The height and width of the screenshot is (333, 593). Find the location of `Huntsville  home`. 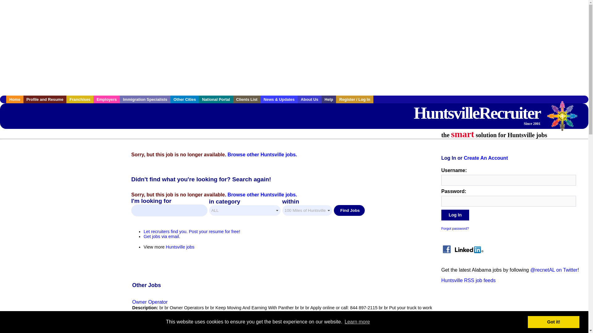

Huntsville  home is located at coordinates (15, 99).